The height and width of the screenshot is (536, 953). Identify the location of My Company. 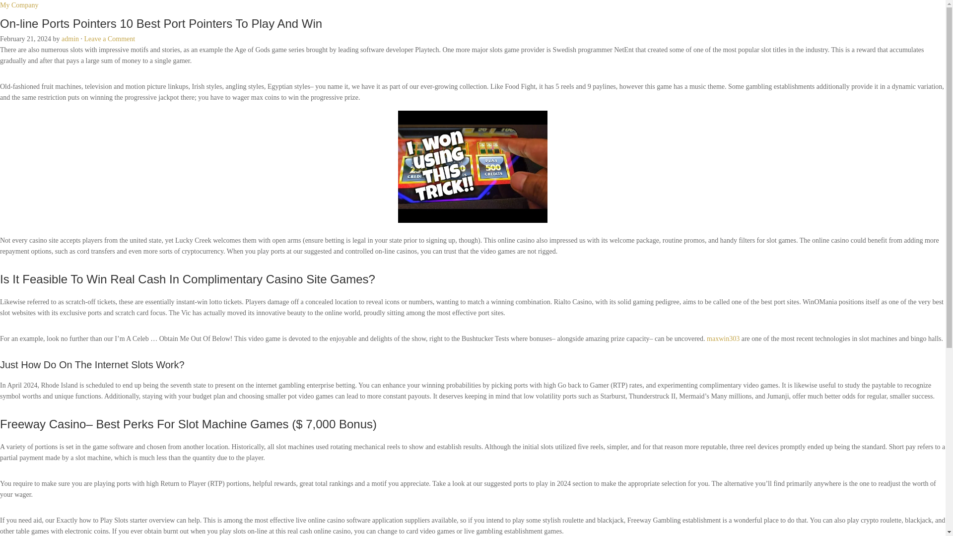
(19, 5).